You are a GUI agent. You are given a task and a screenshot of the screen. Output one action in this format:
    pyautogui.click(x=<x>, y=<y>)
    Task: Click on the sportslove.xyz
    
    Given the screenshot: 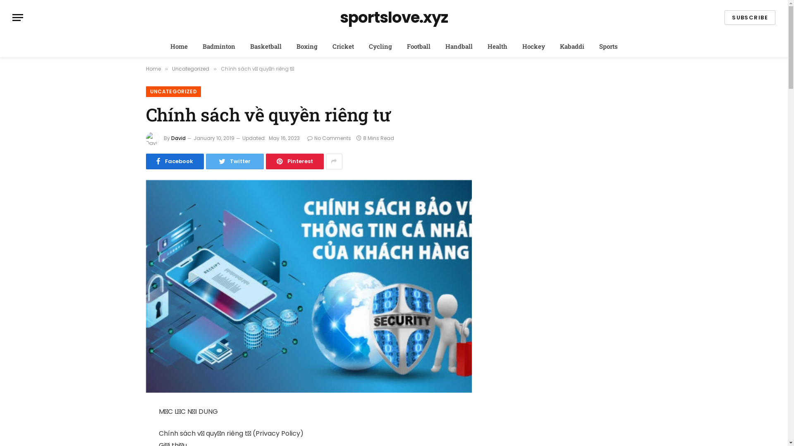 What is the action you would take?
    pyautogui.click(x=394, y=18)
    